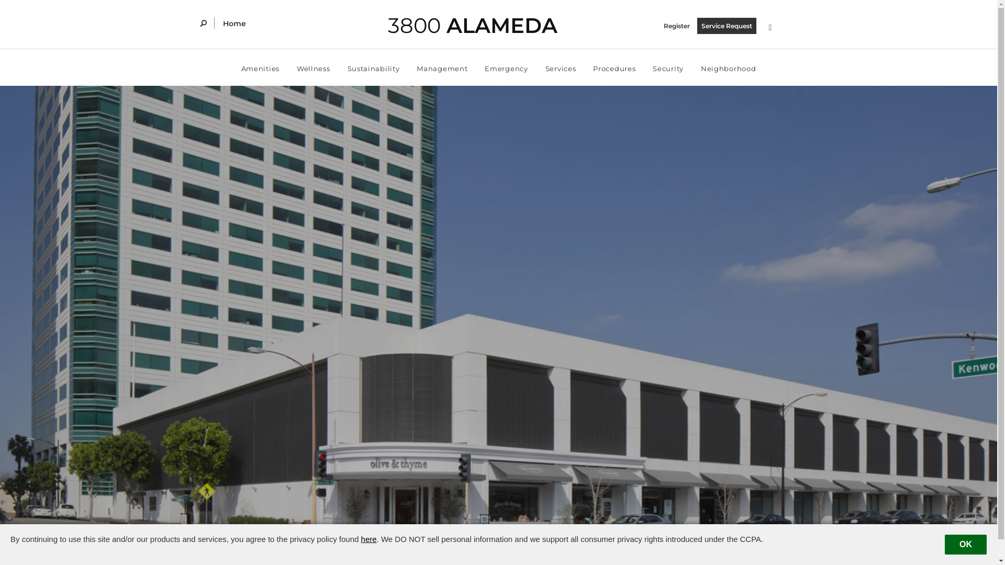  What do you see at coordinates (261, 67) in the screenshot?
I see `Amenities` at bounding box center [261, 67].